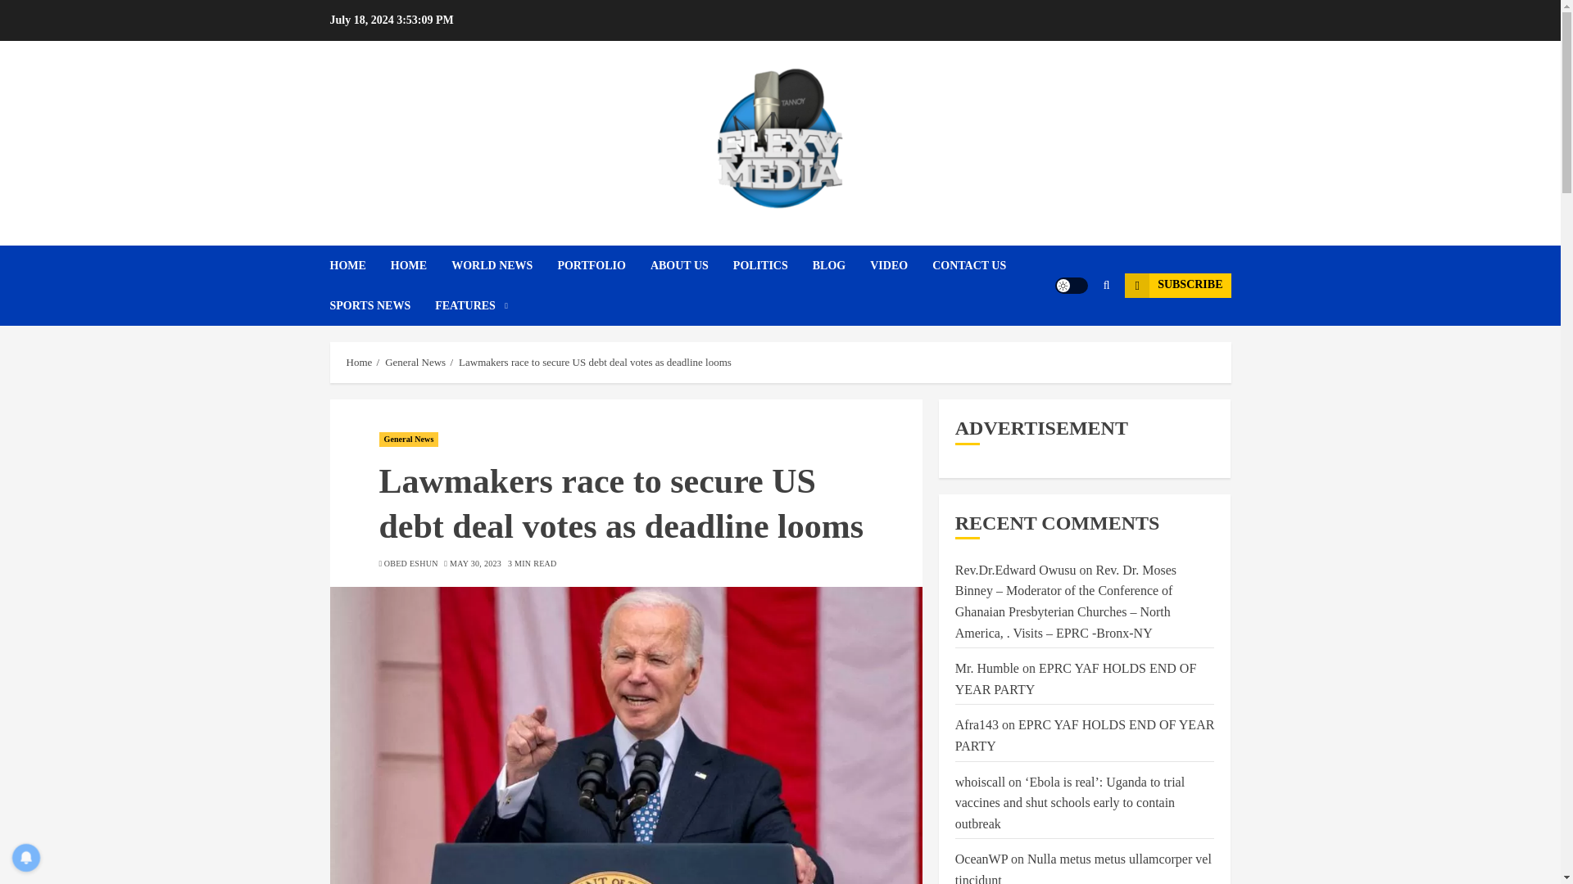  What do you see at coordinates (421, 265) in the screenshot?
I see `HOME` at bounding box center [421, 265].